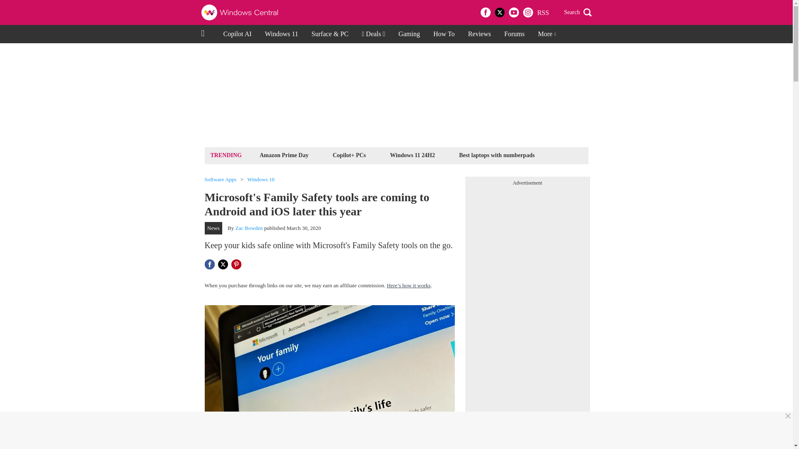  What do you see at coordinates (261, 180) in the screenshot?
I see `Windows 10` at bounding box center [261, 180].